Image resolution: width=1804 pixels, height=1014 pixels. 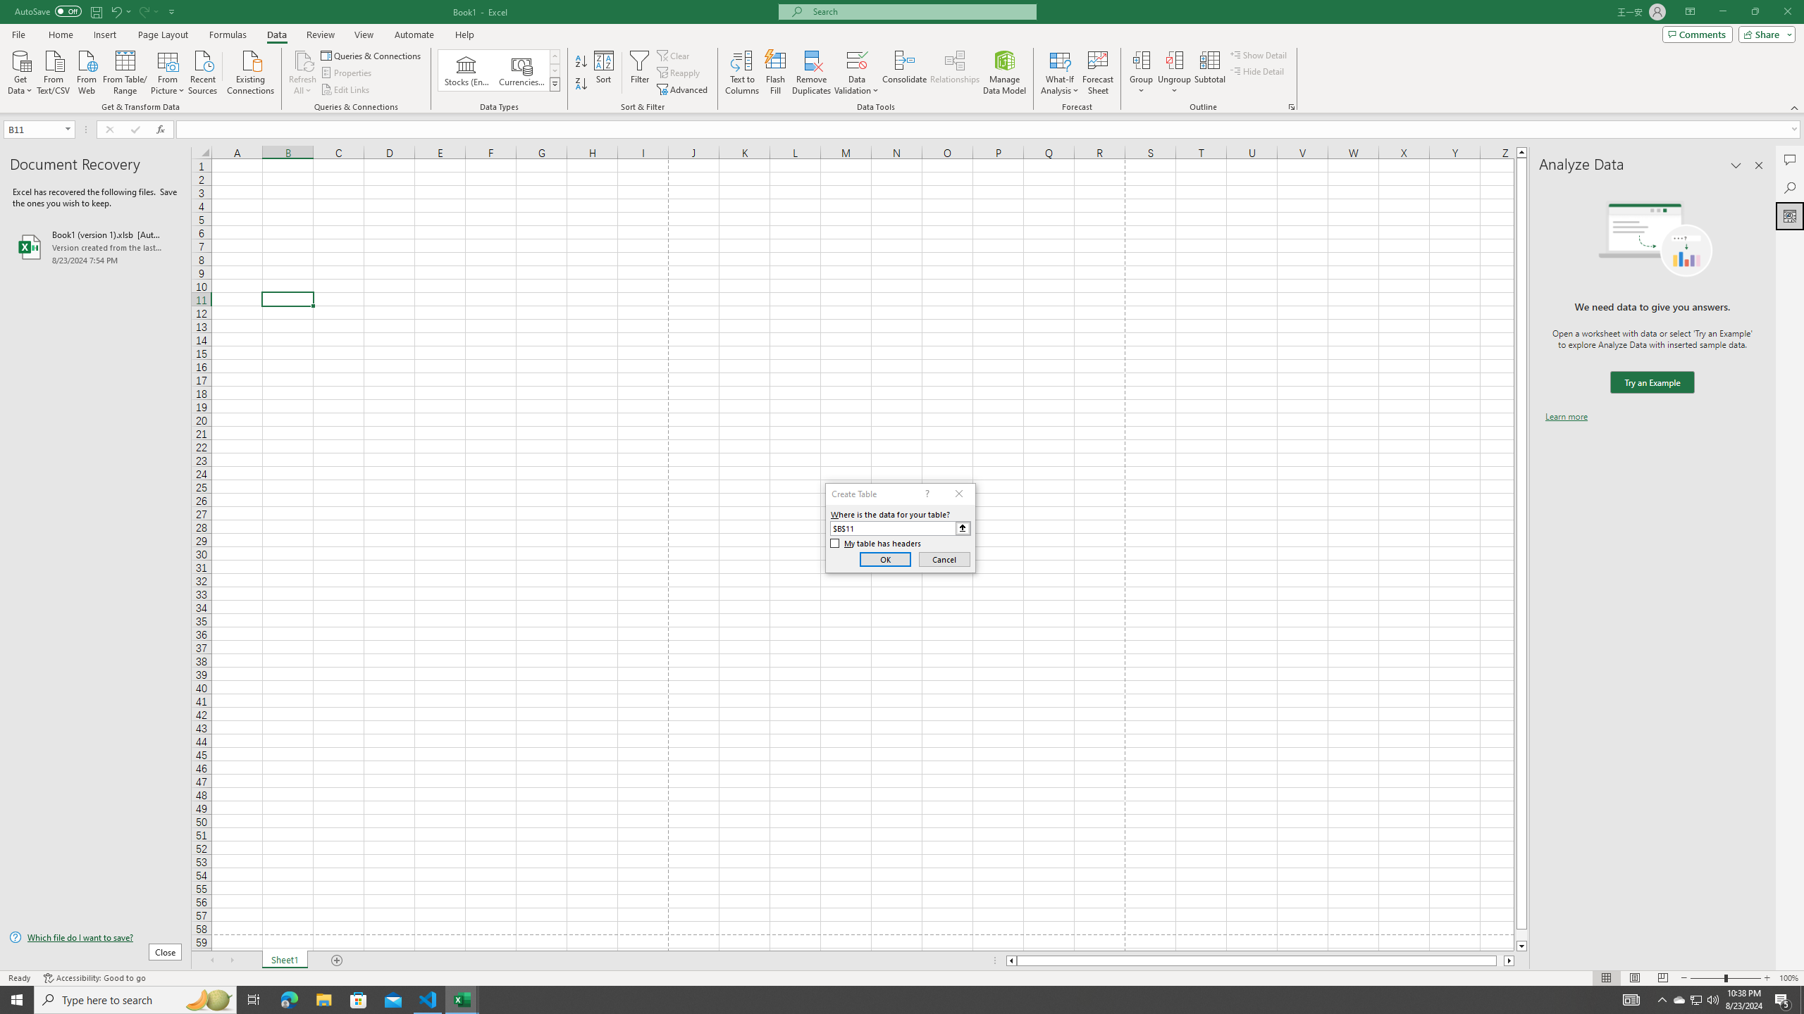 I want to click on Close pane, so click(x=1759, y=165).